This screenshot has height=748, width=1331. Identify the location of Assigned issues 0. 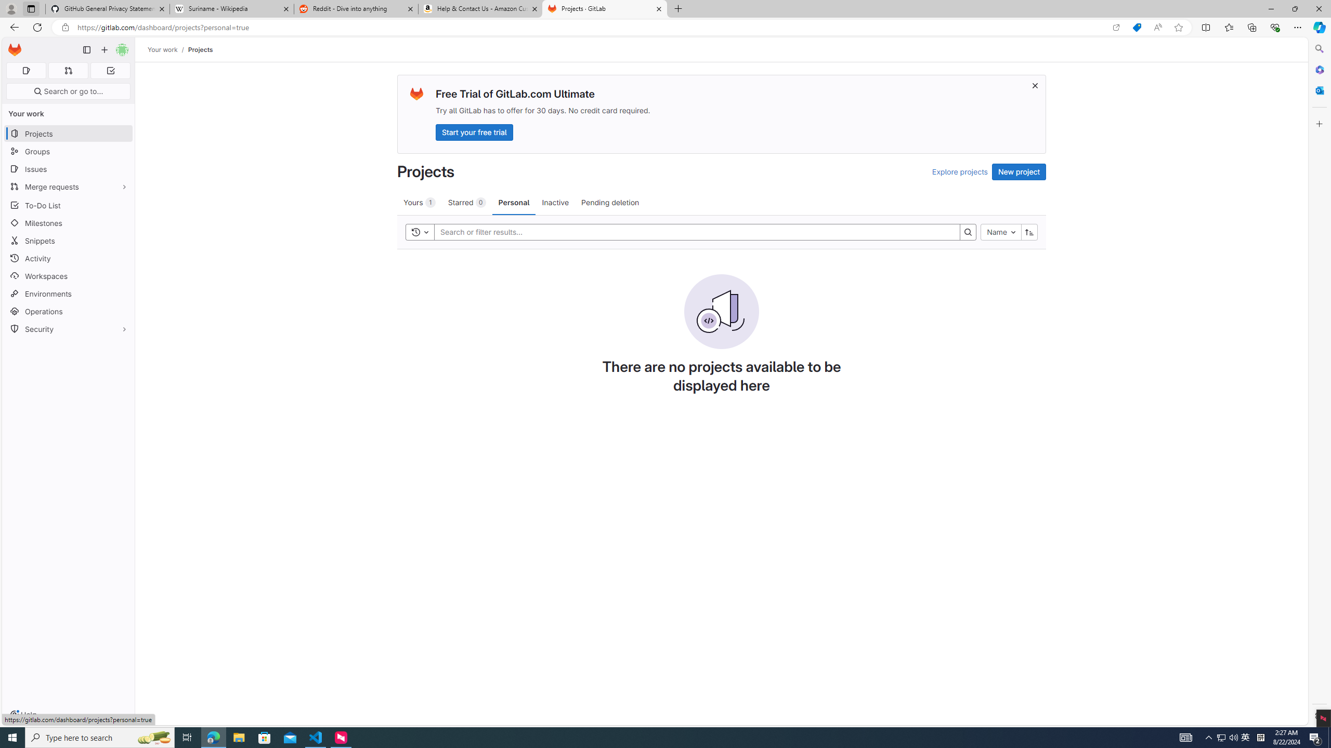
(26, 71).